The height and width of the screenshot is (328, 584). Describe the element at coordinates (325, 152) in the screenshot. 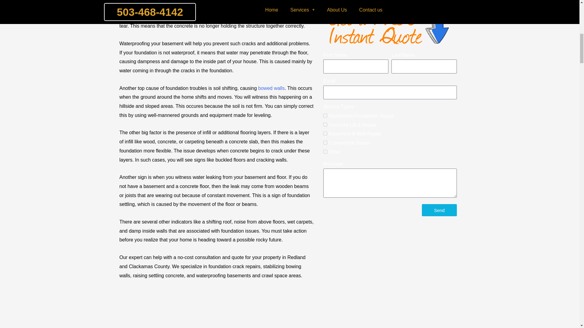

I see `Other` at that location.